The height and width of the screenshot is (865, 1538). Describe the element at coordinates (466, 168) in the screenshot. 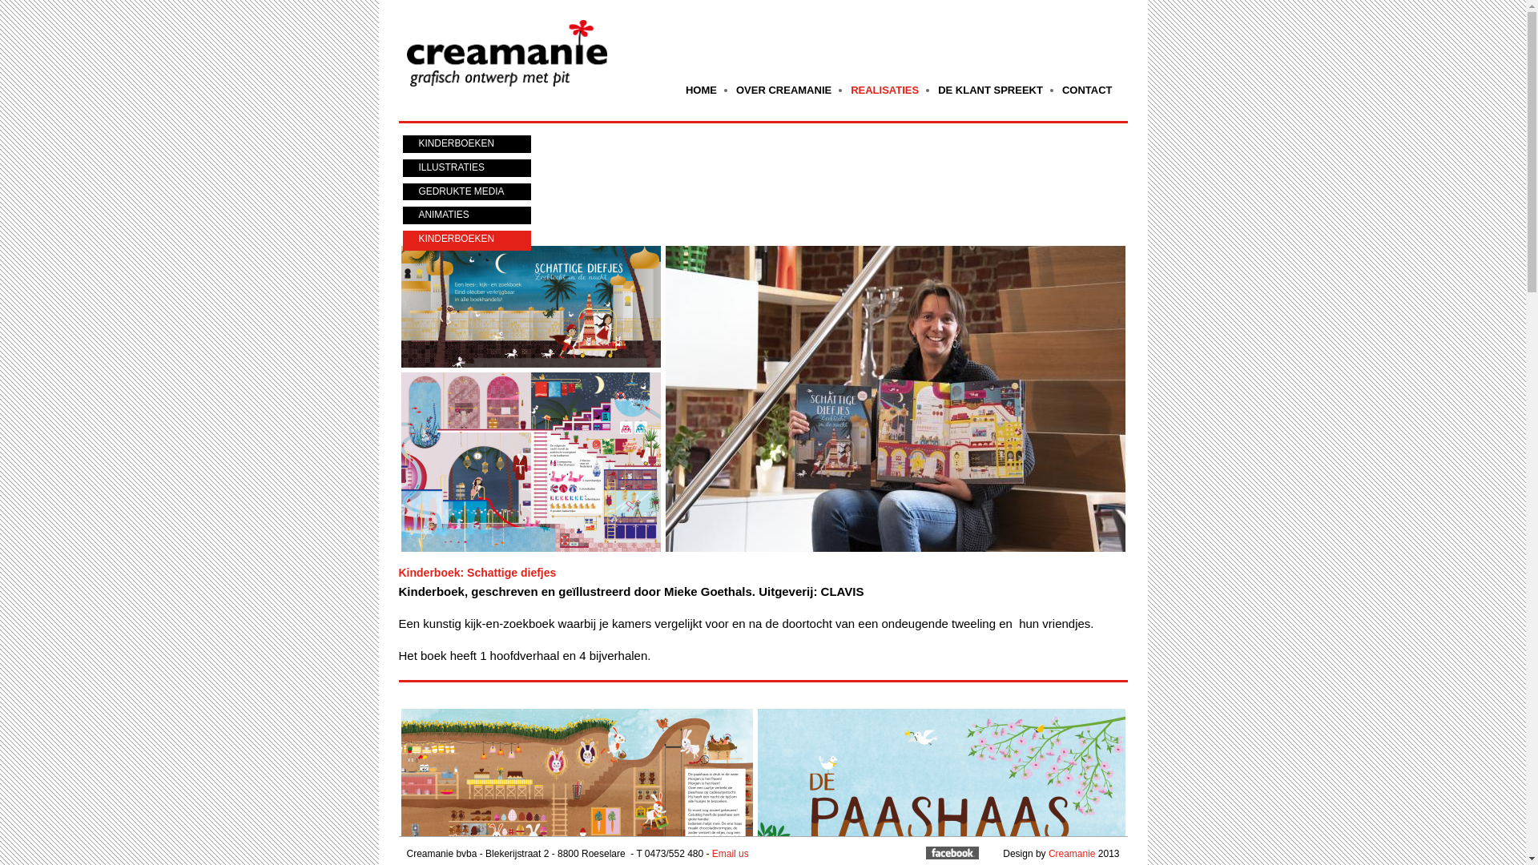

I see `ILLUSTRATIES` at that location.